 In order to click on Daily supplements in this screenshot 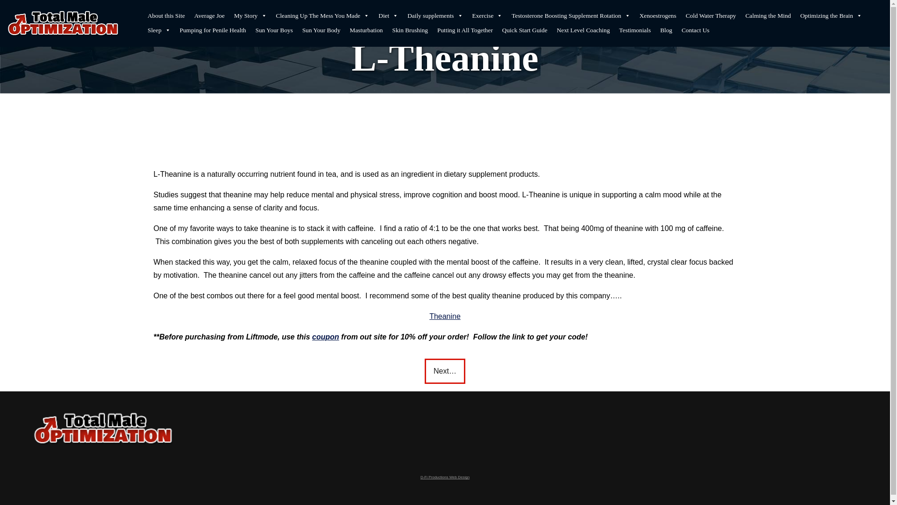, I will do `click(435, 16)`.